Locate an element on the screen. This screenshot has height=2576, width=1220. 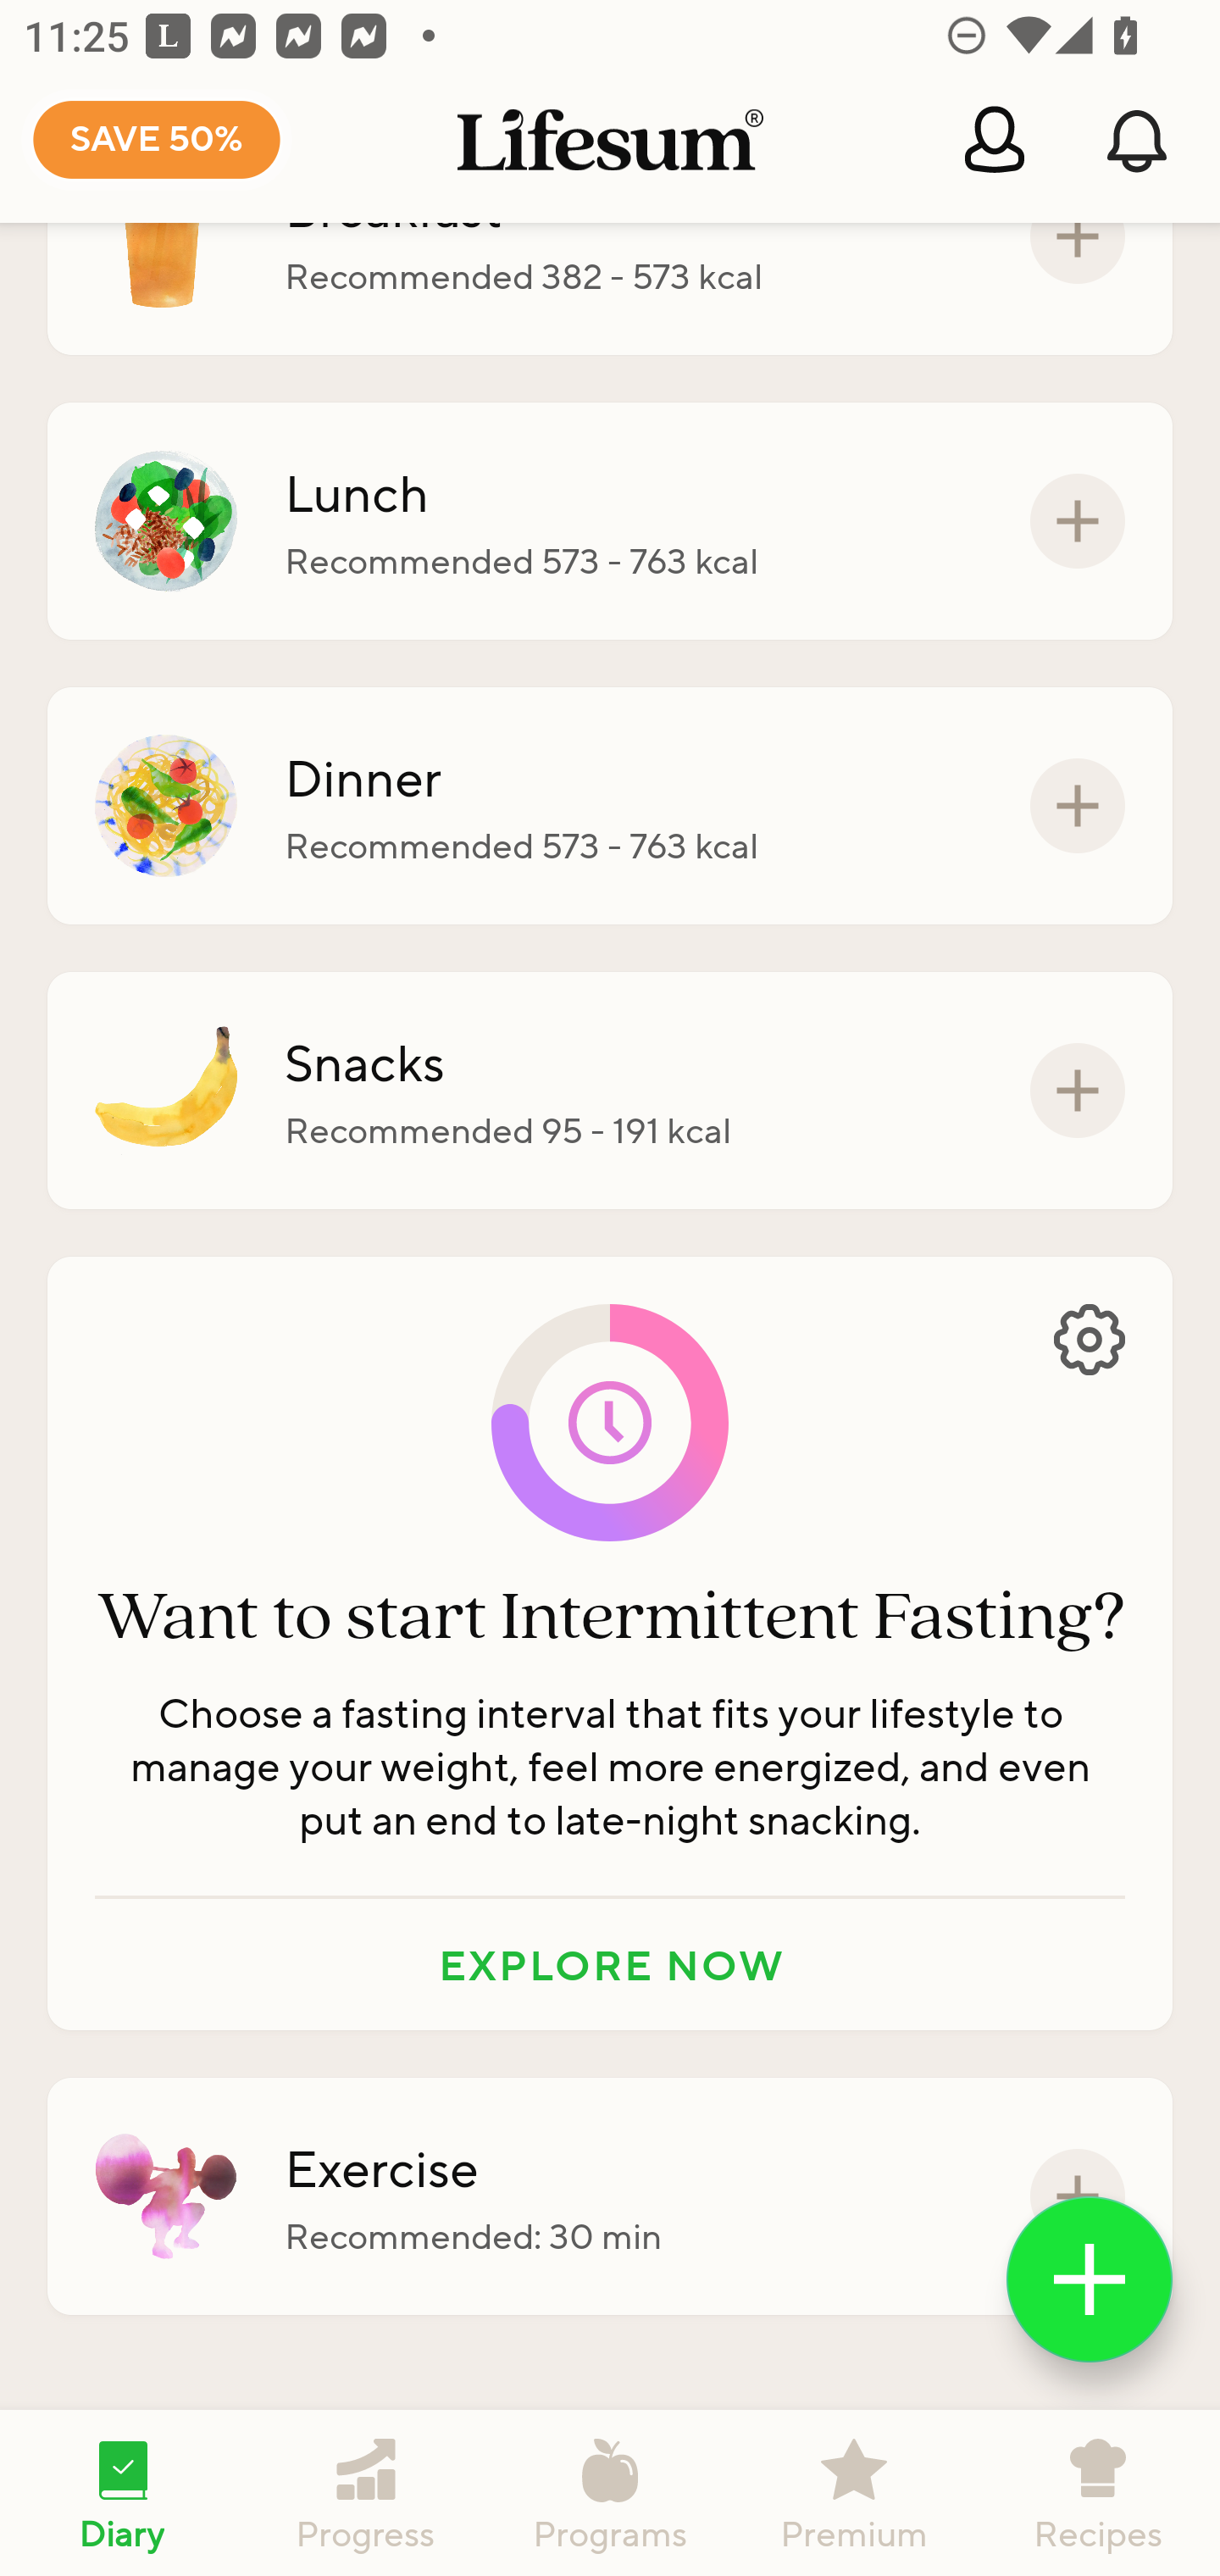
Recipes is located at coordinates (1098, 2493).